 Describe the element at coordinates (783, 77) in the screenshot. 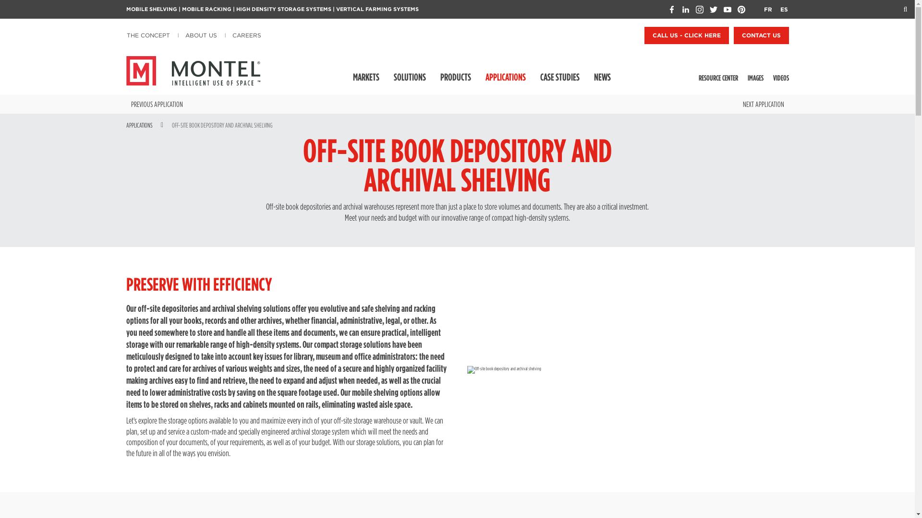

I see `Video Gallery` at that location.